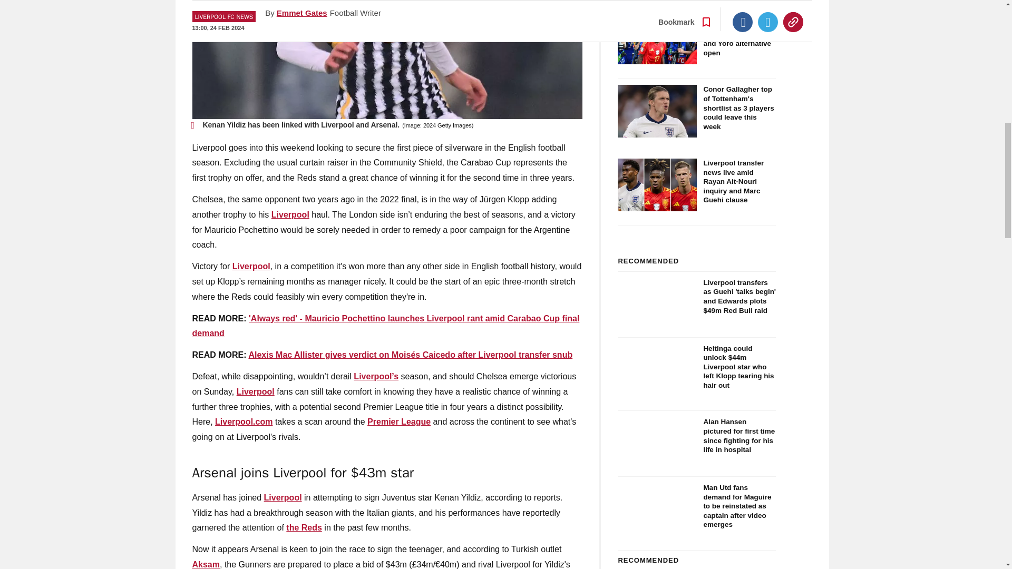 The height and width of the screenshot is (569, 1012). I want to click on Premier League, so click(398, 421).